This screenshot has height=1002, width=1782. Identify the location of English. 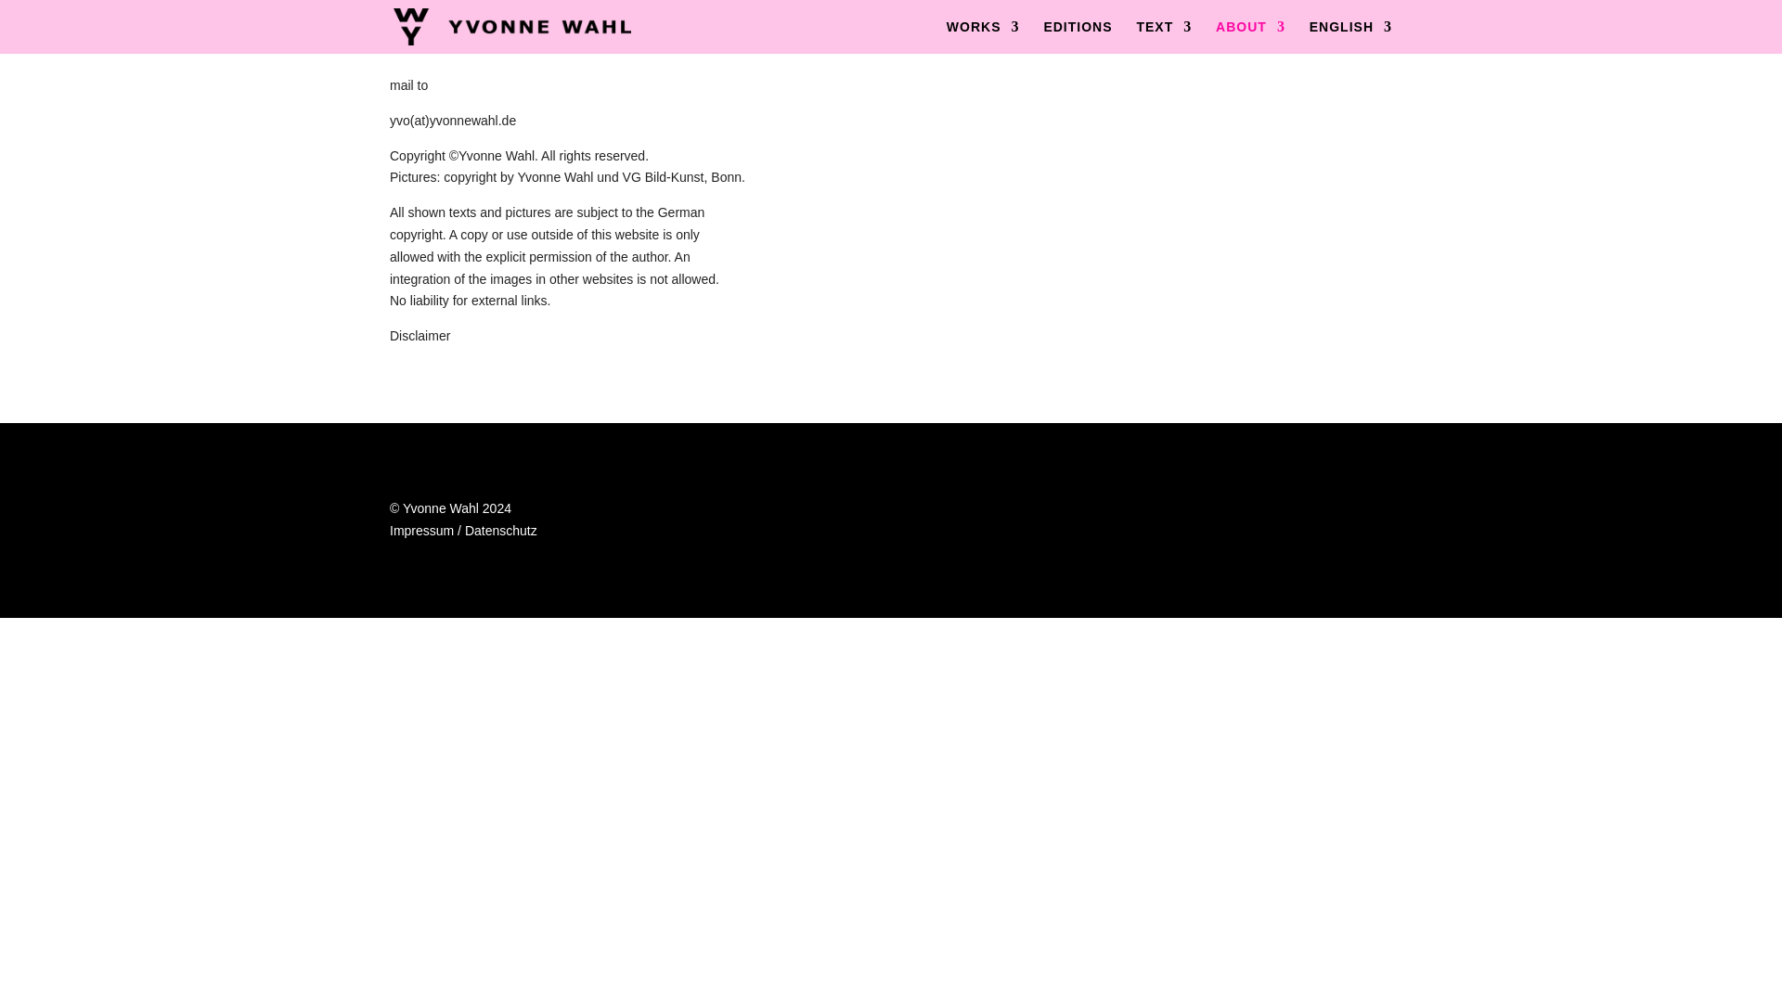
(1350, 37).